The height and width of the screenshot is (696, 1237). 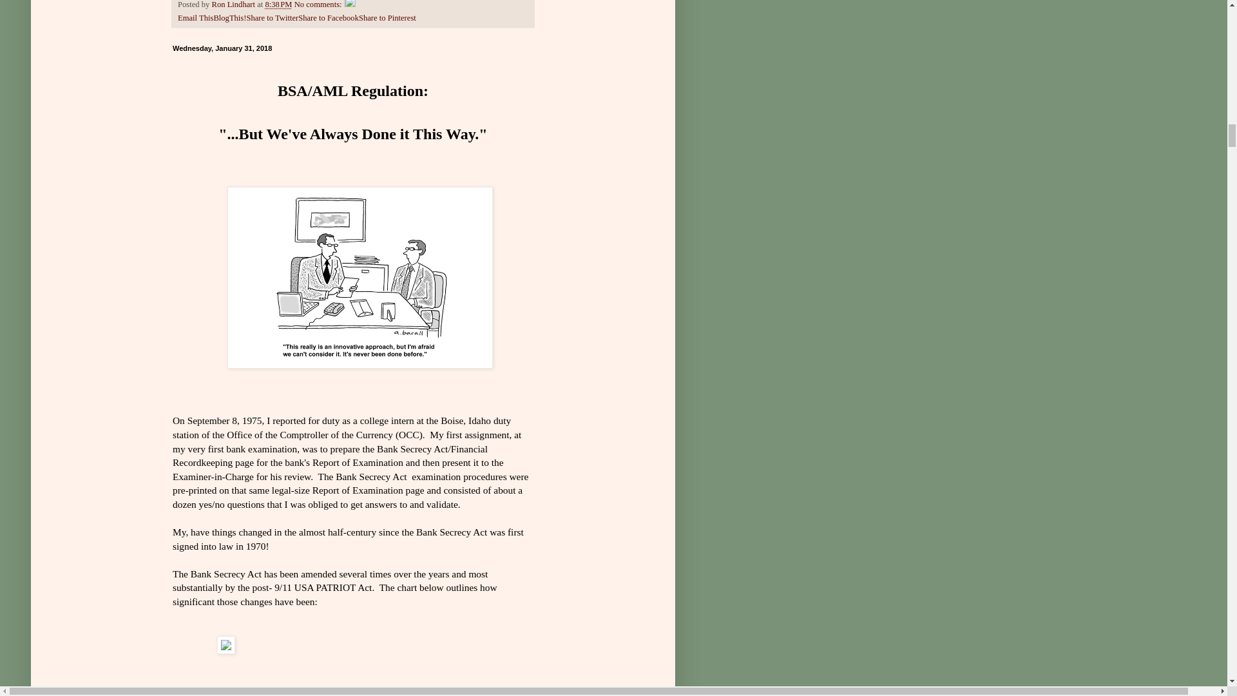 What do you see at coordinates (328, 17) in the screenshot?
I see `Share to Facebook` at bounding box center [328, 17].